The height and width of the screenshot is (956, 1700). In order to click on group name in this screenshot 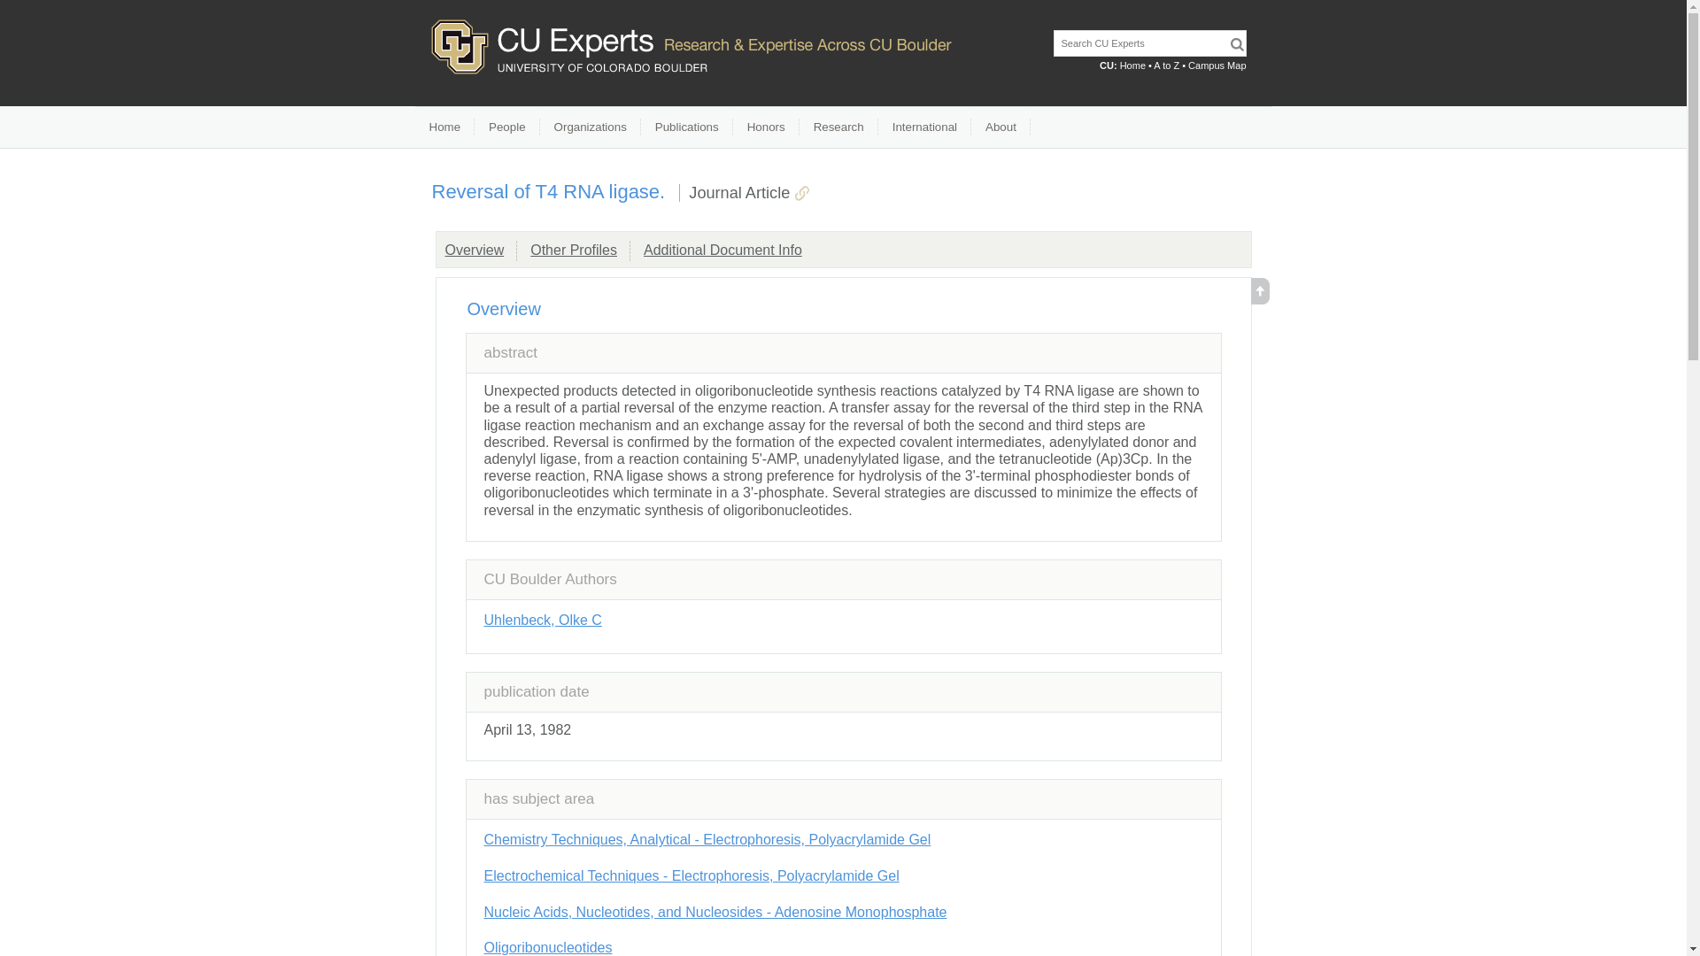, I will do `click(574, 250)`.